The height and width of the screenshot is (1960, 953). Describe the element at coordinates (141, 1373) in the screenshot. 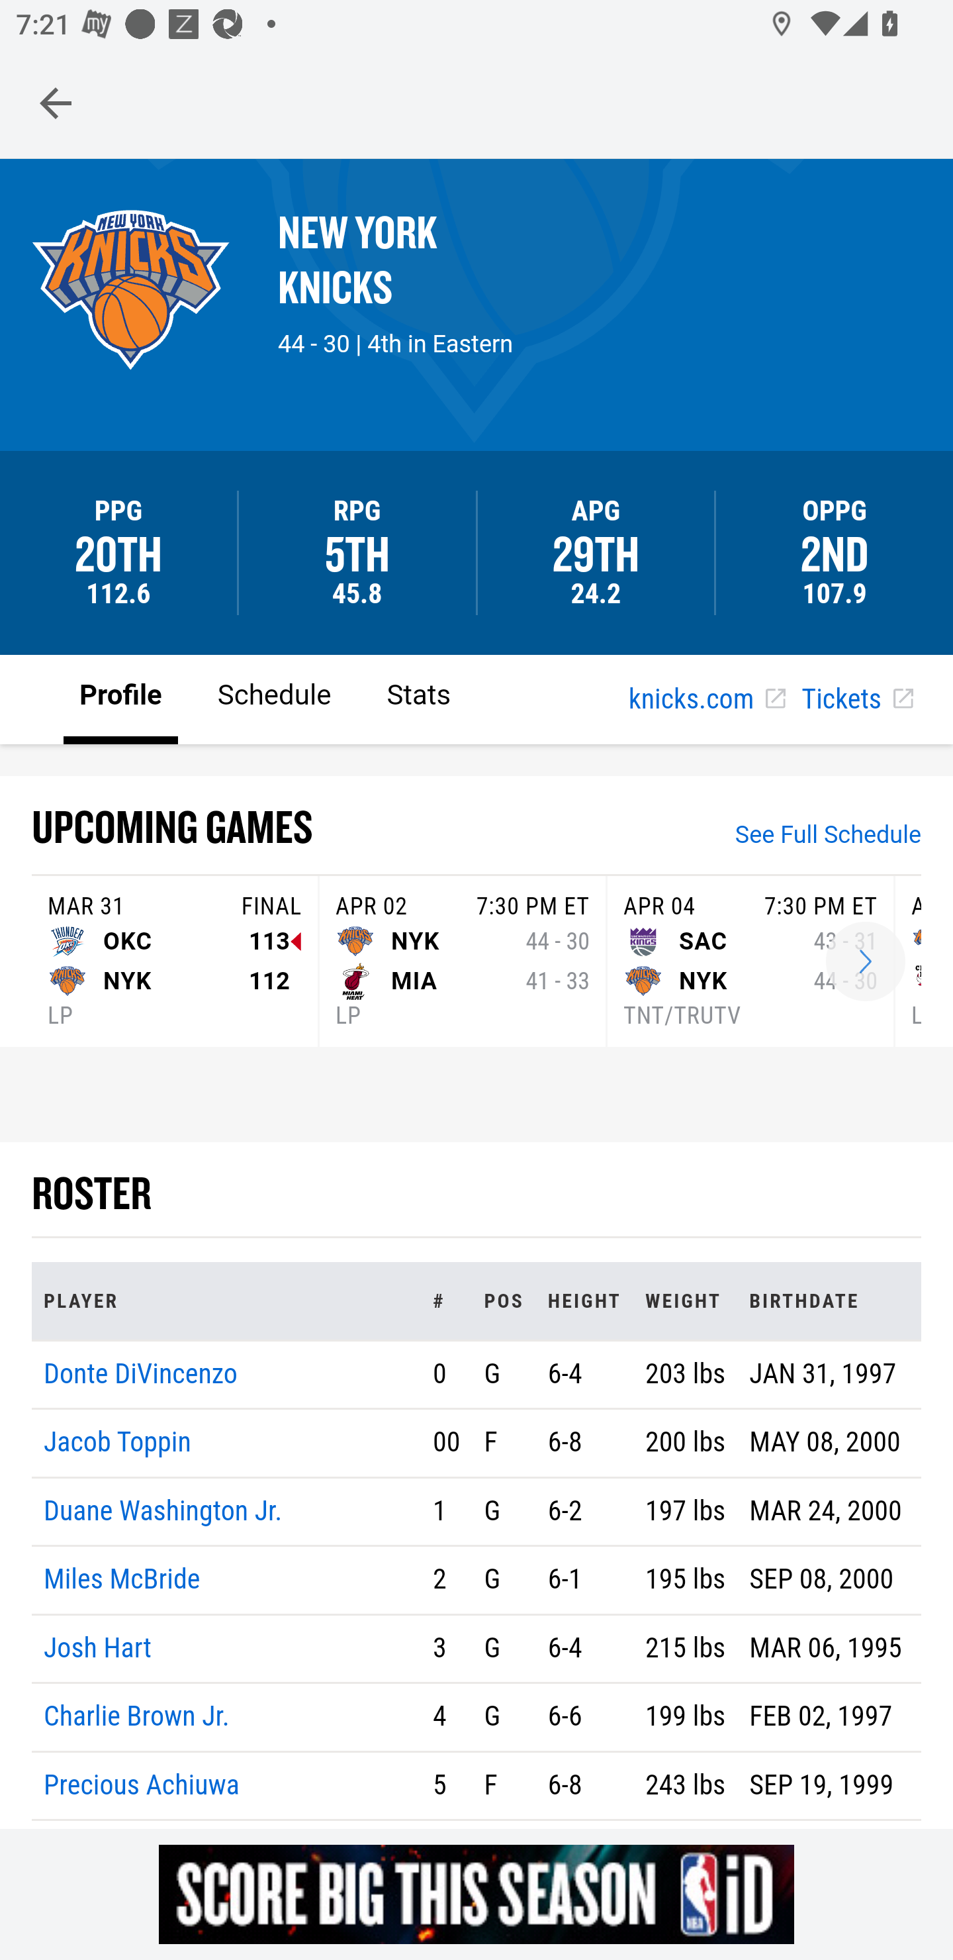

I see `Donte DiVincenzo` at that location.